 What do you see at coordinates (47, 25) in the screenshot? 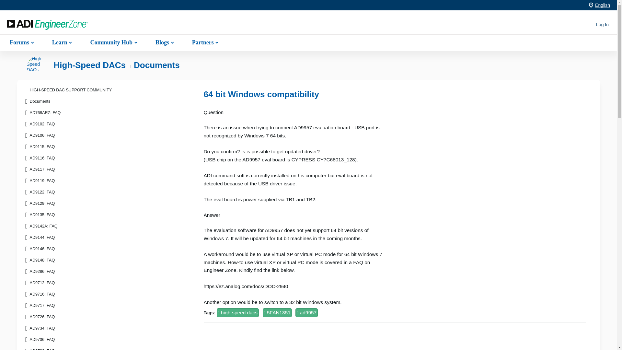
I see `Home` at bounding box center [47, 25].